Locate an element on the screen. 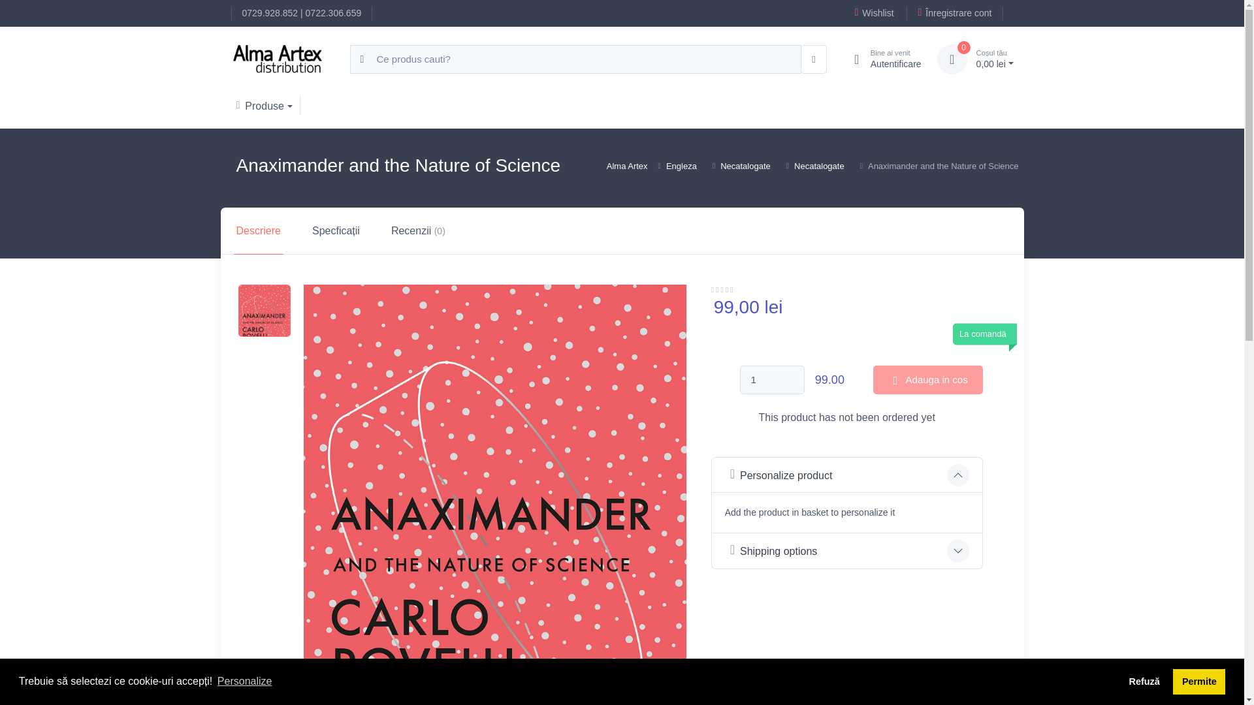  Personalize is located at coordinates (245, 681).